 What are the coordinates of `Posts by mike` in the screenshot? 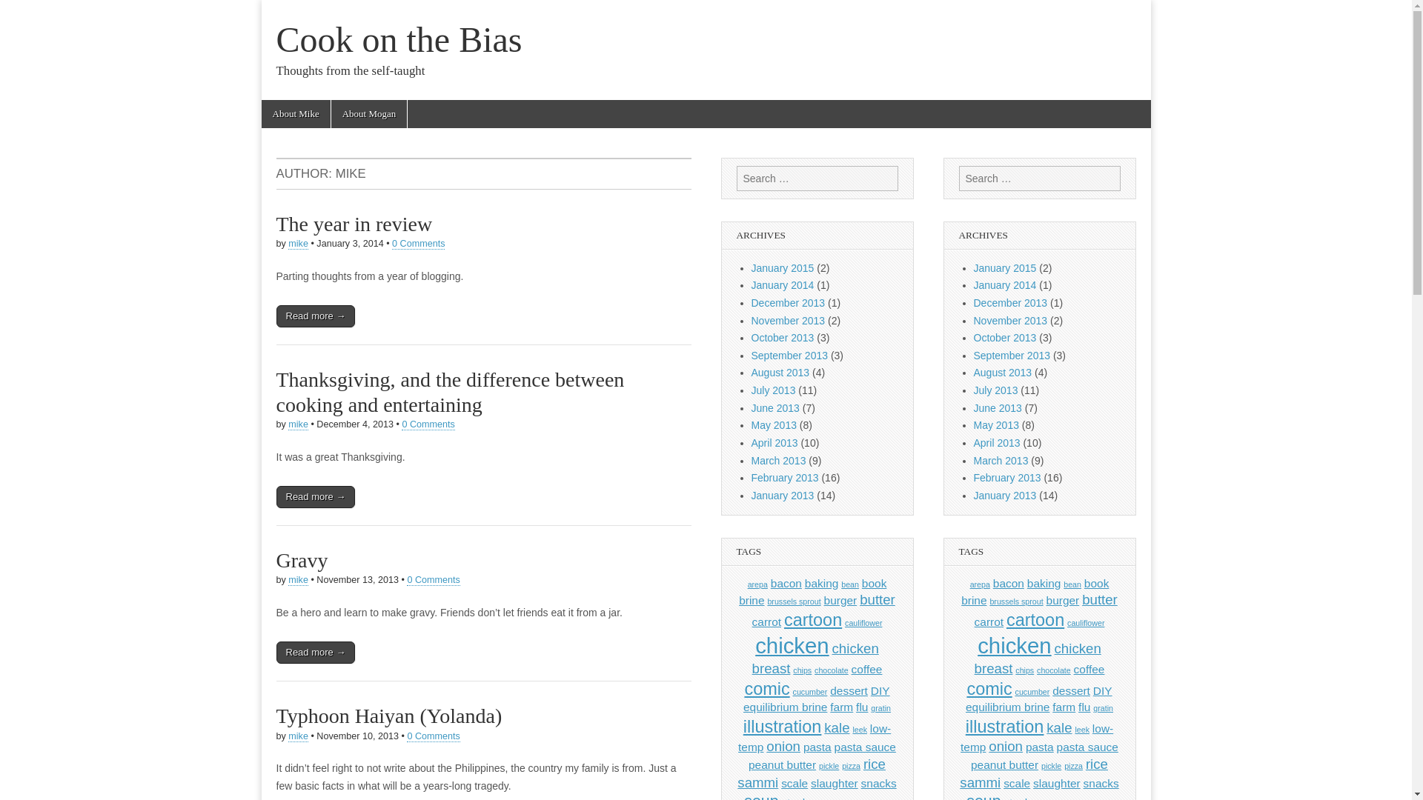 It's located at (298, 243).